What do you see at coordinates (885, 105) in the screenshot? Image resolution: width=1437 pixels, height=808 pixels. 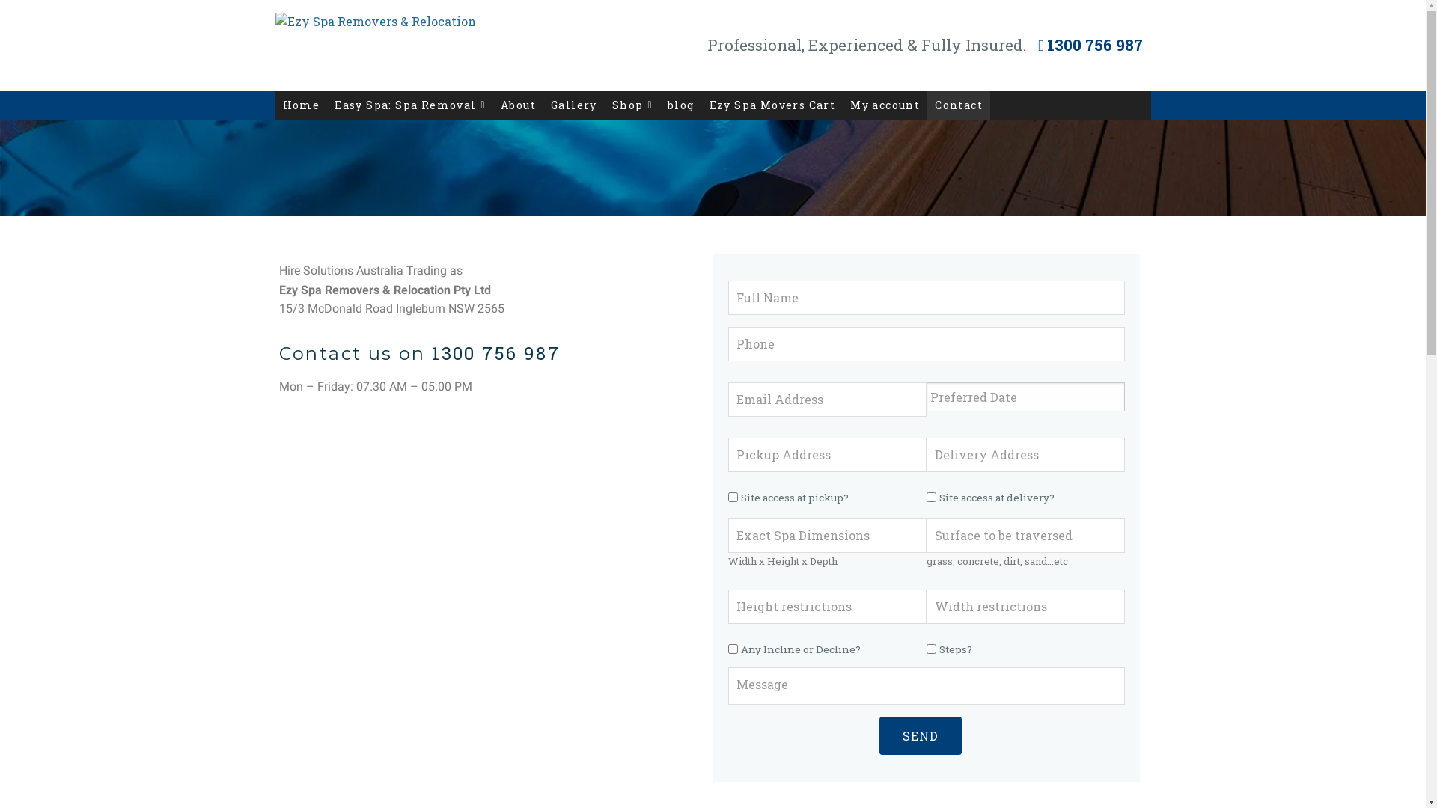 I see `My account` at bounding box center [885, 105].